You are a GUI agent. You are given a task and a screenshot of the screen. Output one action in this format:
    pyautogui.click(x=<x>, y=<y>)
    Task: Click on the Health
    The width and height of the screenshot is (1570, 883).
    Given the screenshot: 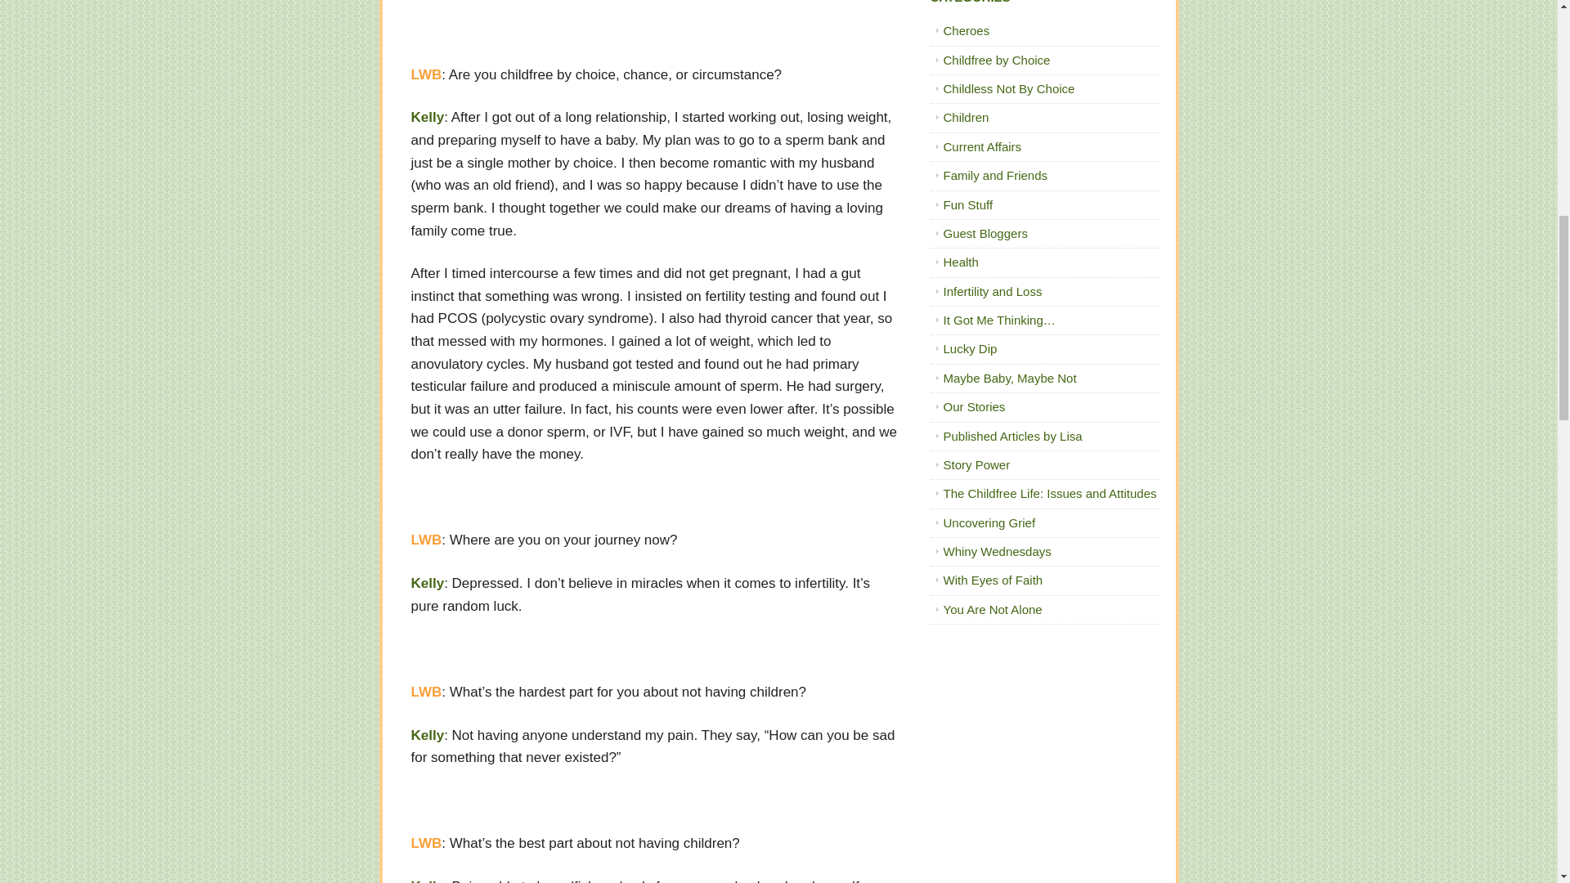 What is the action you would take?
    pyautogui.click(x=960, y=262)
    